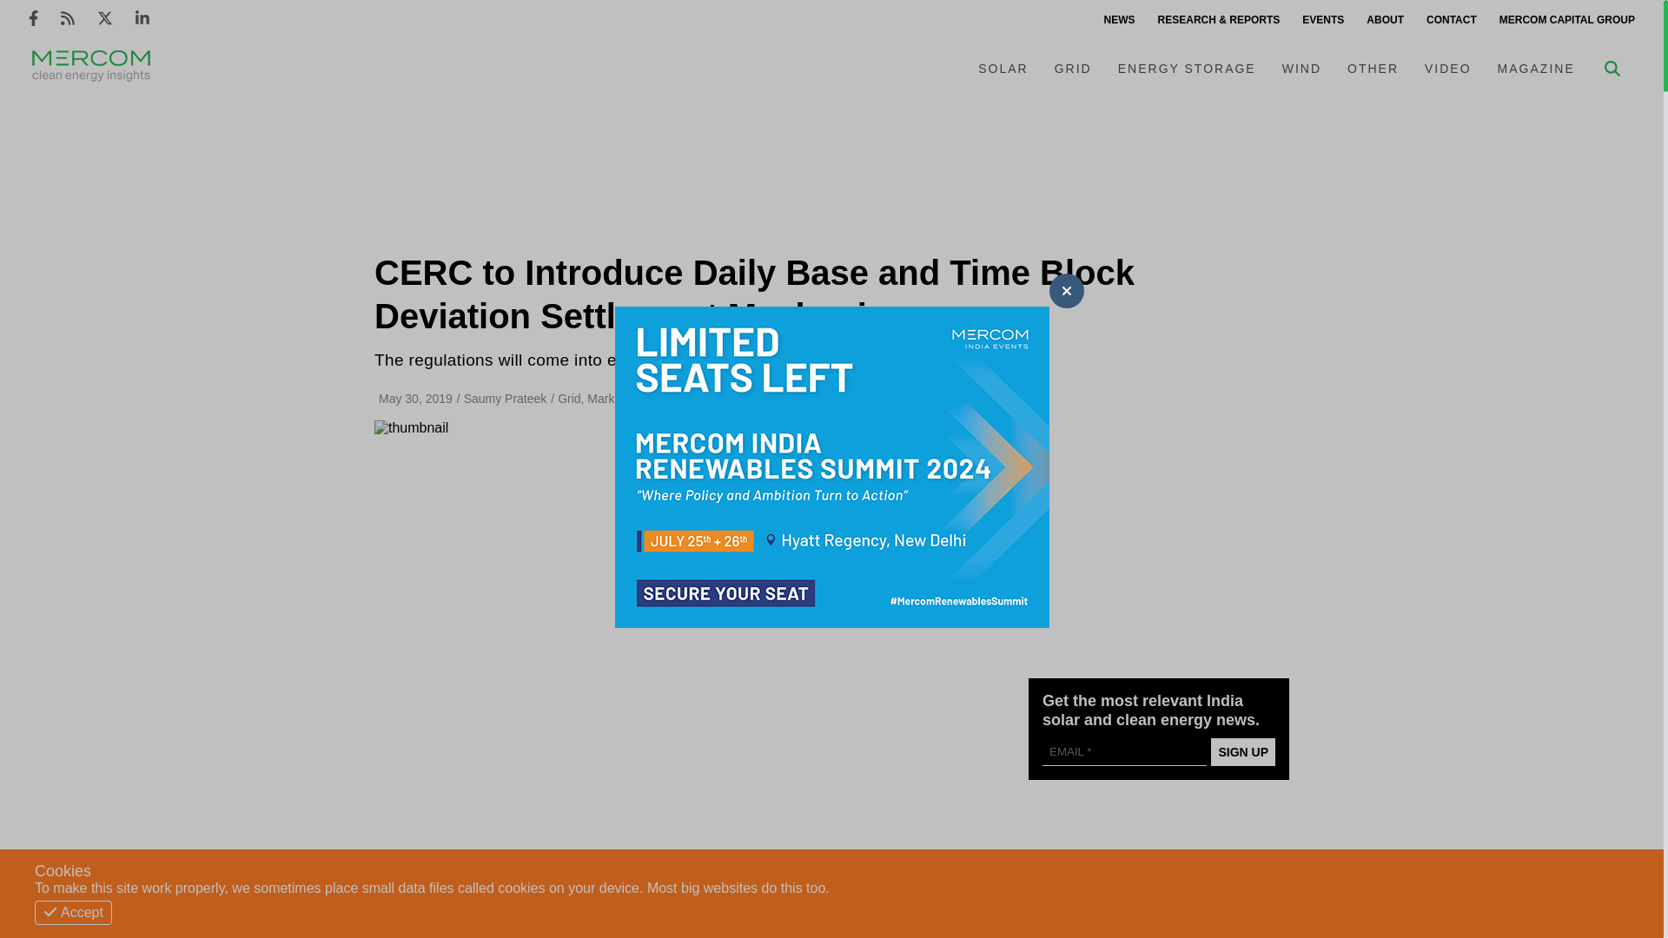 The image size is (1668, 938). Describe the element at coordinates (1159, 876) in the screenshot. I see `3rd party ad content` at that location.